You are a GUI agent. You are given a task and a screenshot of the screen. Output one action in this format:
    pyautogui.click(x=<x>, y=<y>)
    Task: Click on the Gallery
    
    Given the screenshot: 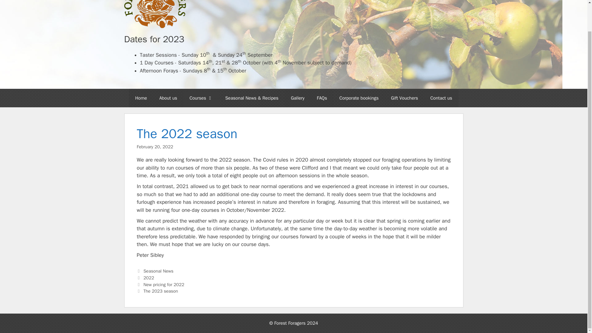 What is the action you would take?
    pyautogui.click(x=297, y=98)
    